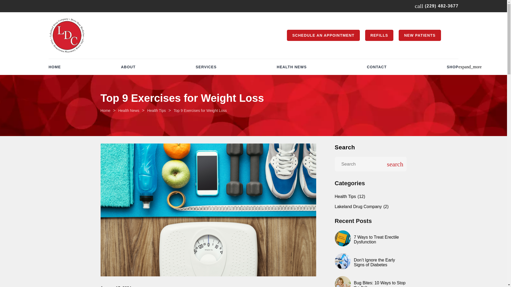  Describe the element at coordinates (105, 111) in the screenshot. I see `Home` at that location.